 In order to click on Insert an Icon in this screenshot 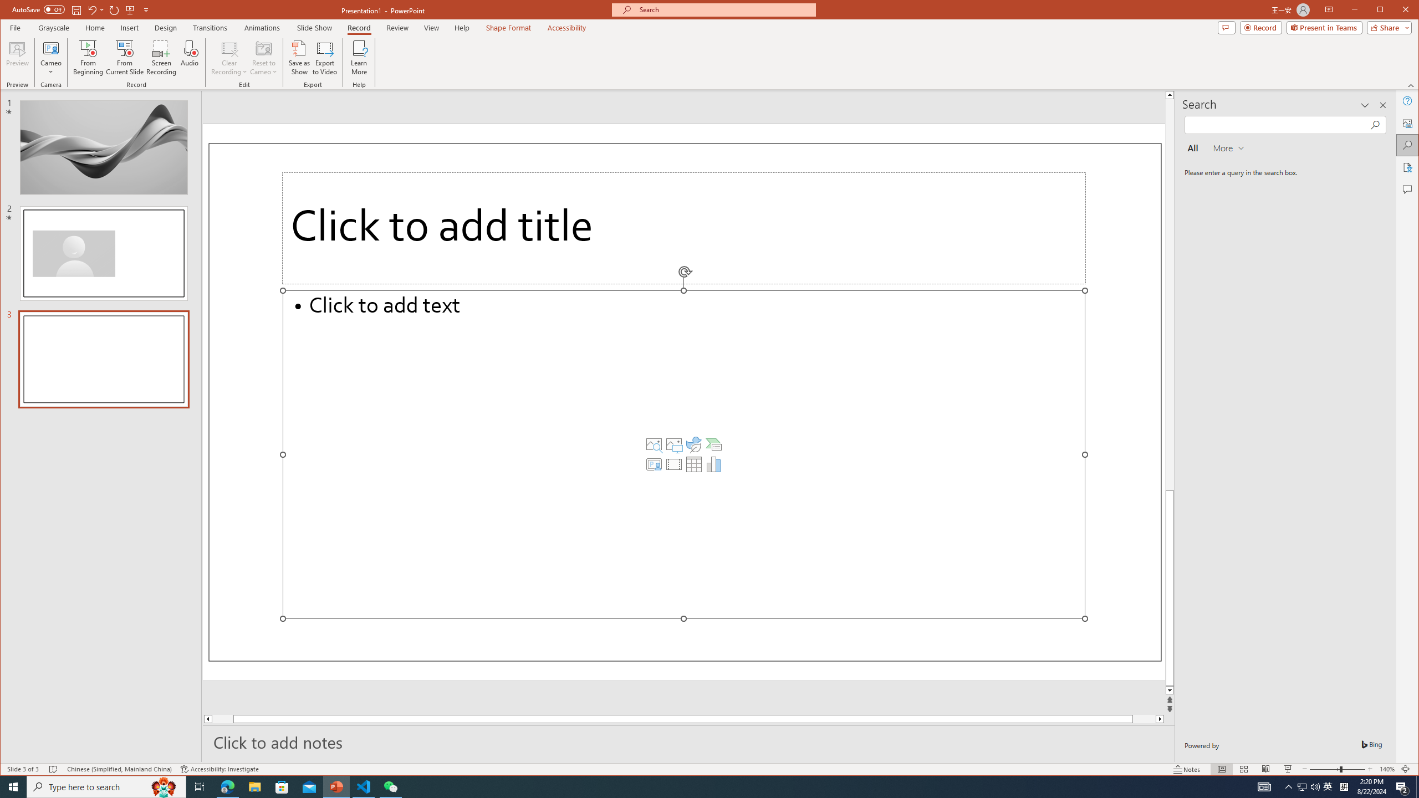, I will do `click(694, 444)`.